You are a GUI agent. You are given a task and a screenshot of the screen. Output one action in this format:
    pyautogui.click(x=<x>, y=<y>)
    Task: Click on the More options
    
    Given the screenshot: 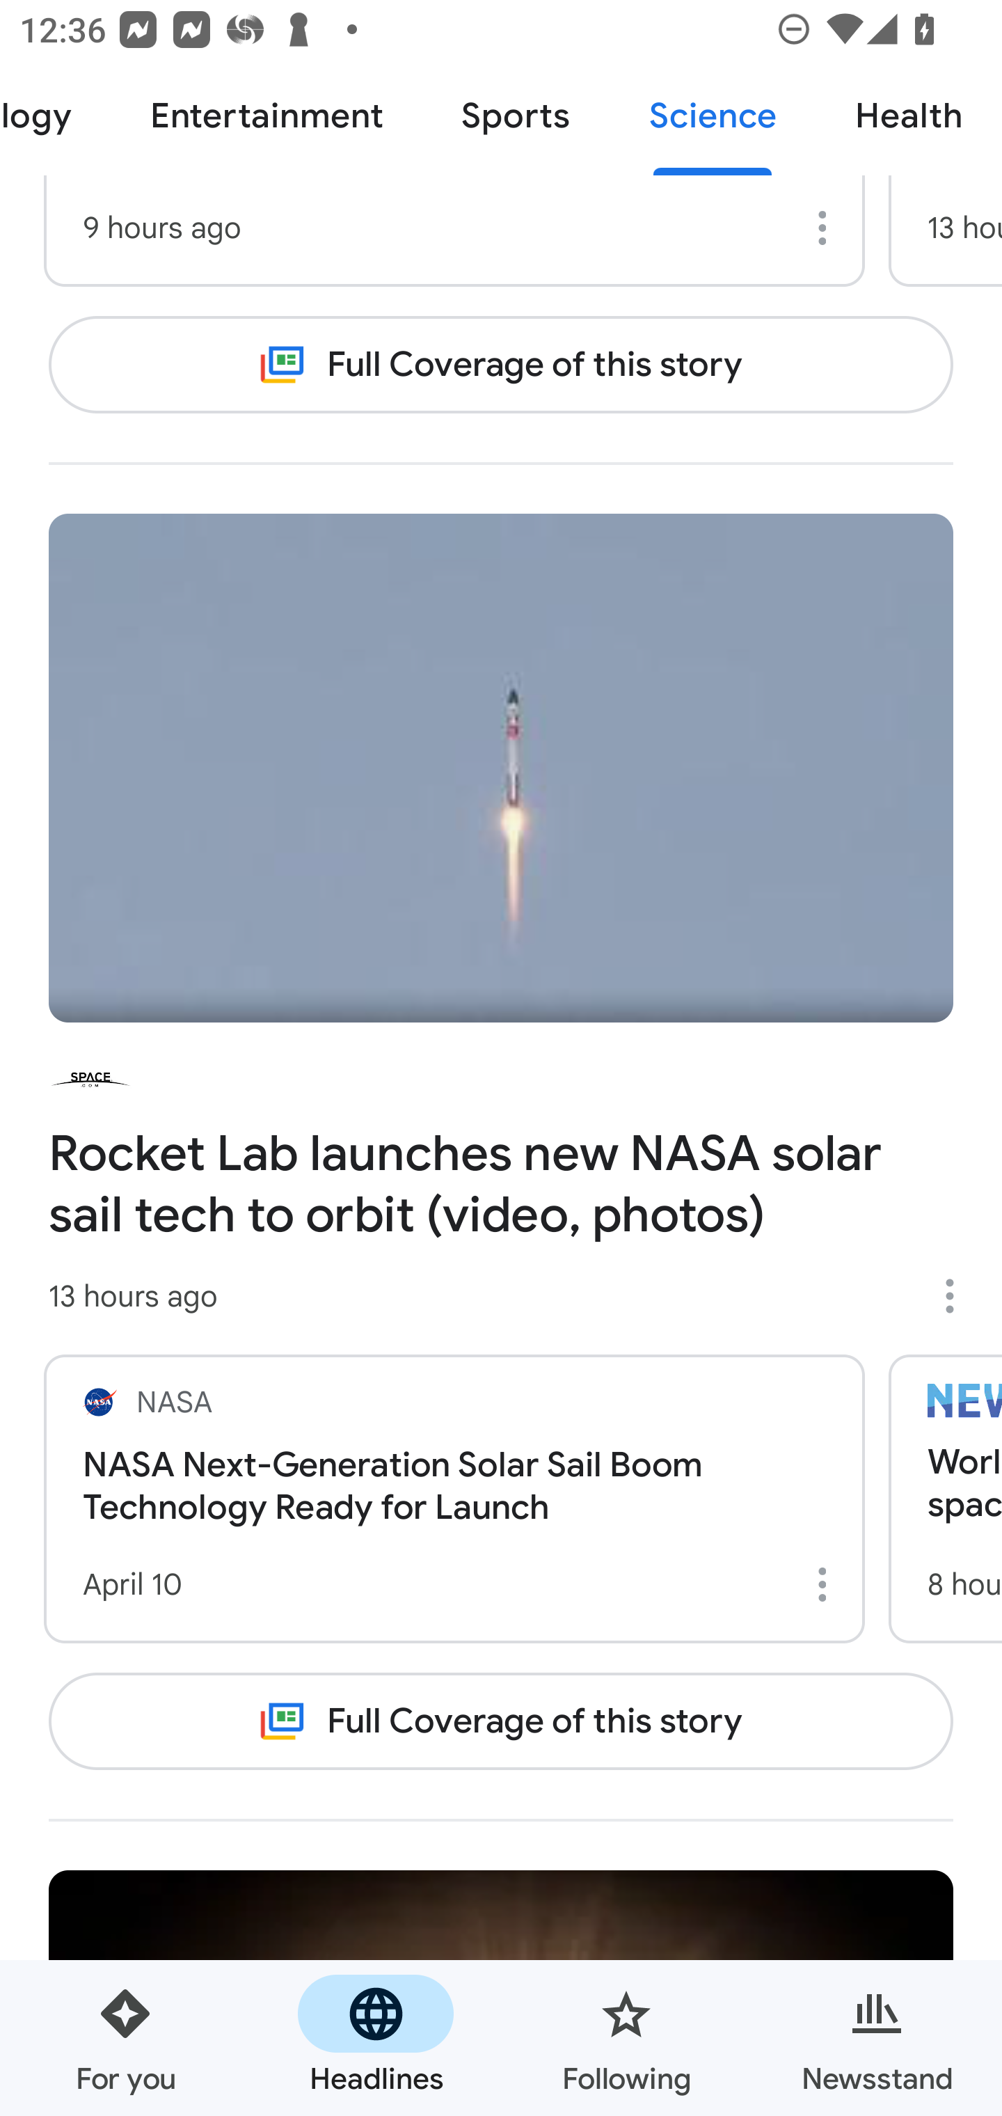 What is the action you would take?
    pyautogui.click(x=959, y=1296)
    